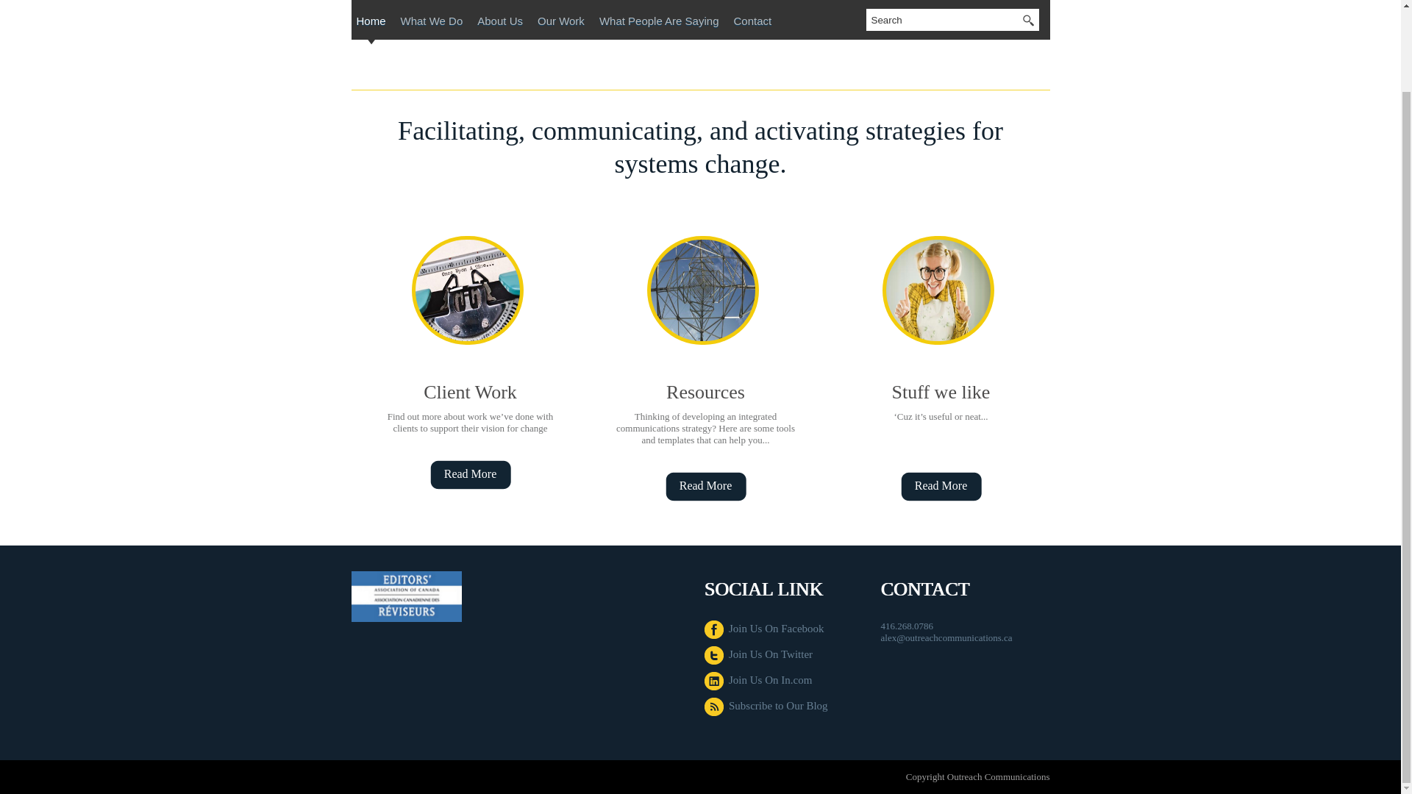 The height and width of the screenshot is (794, 1412). Describe the element at coordinates (706, 392) in the screenshot. I see `Resources` at that location.